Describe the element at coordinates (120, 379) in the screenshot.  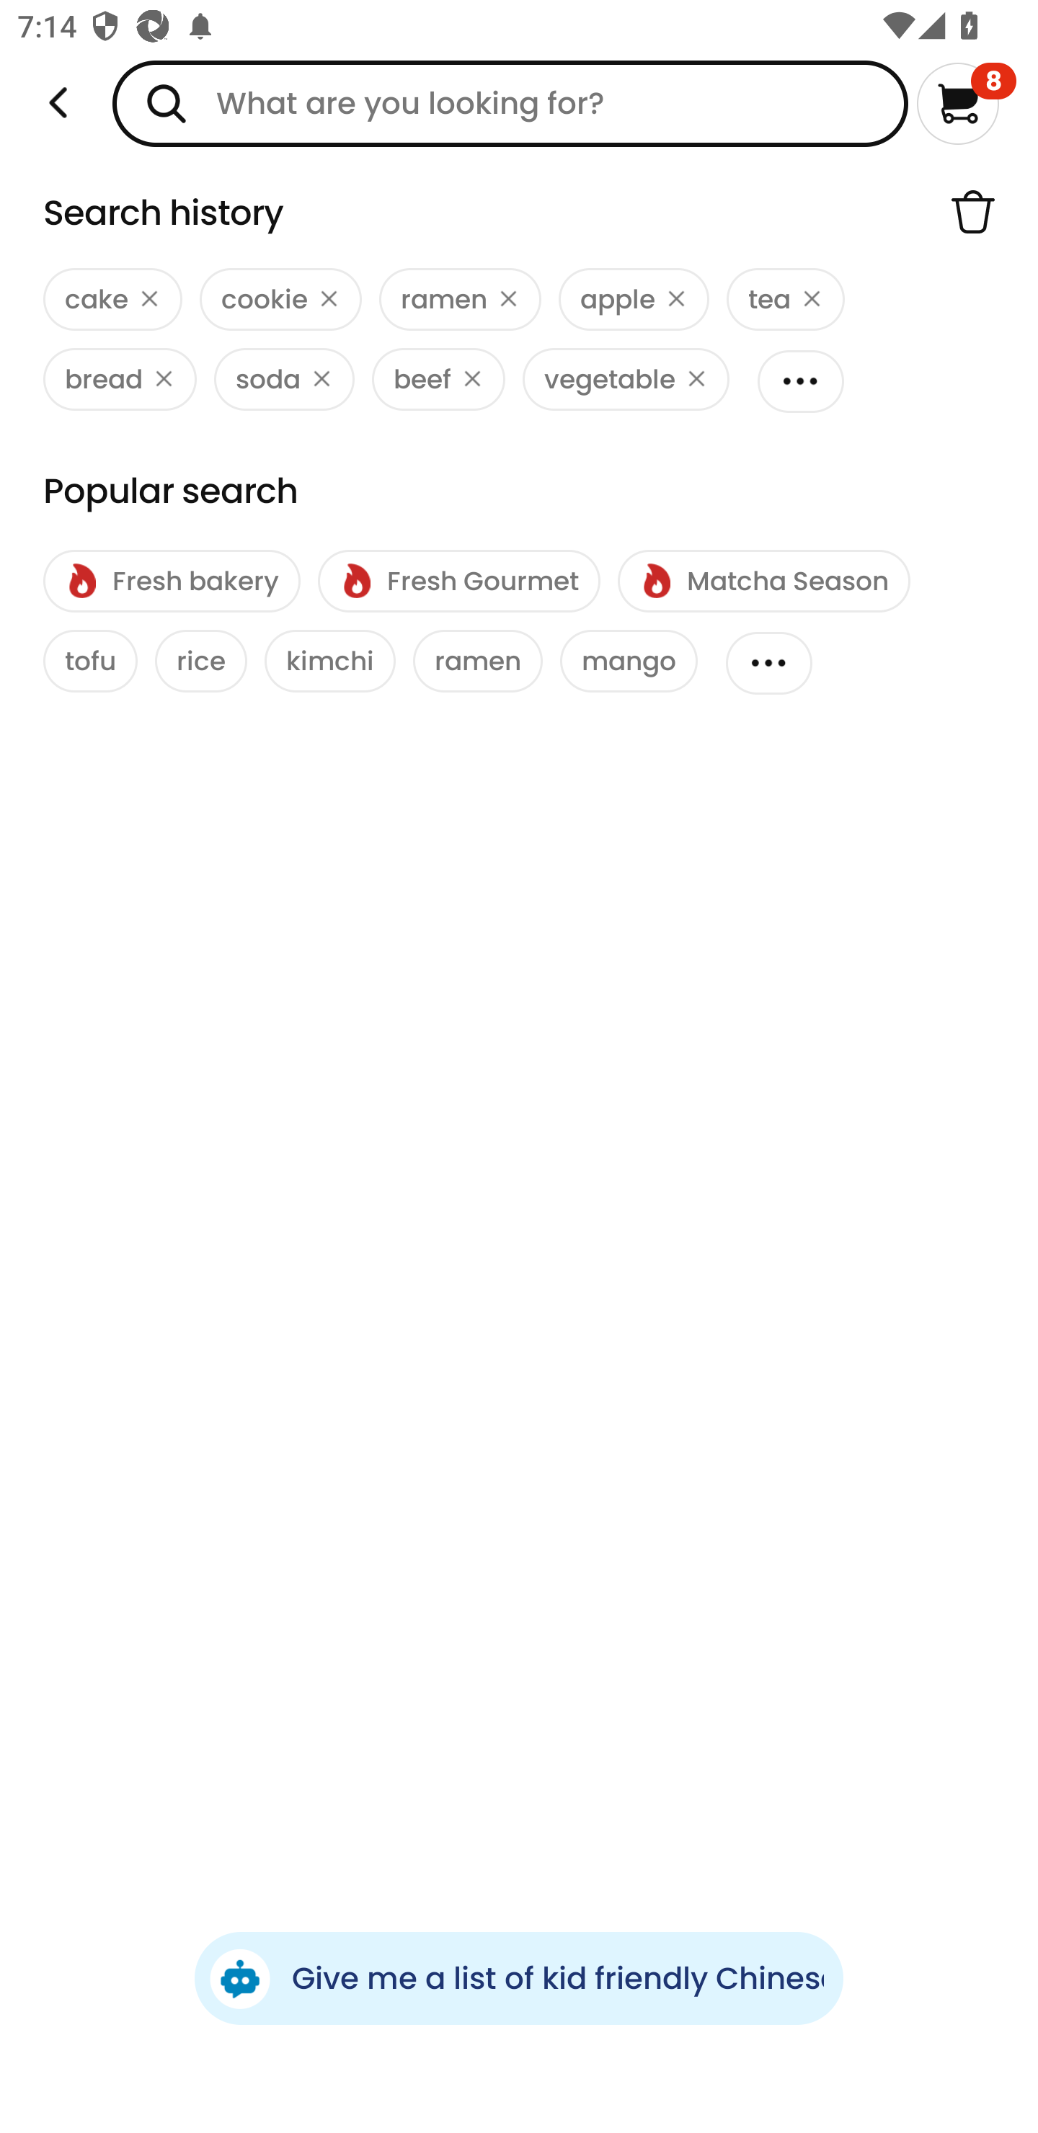
I see `bread` at that location.